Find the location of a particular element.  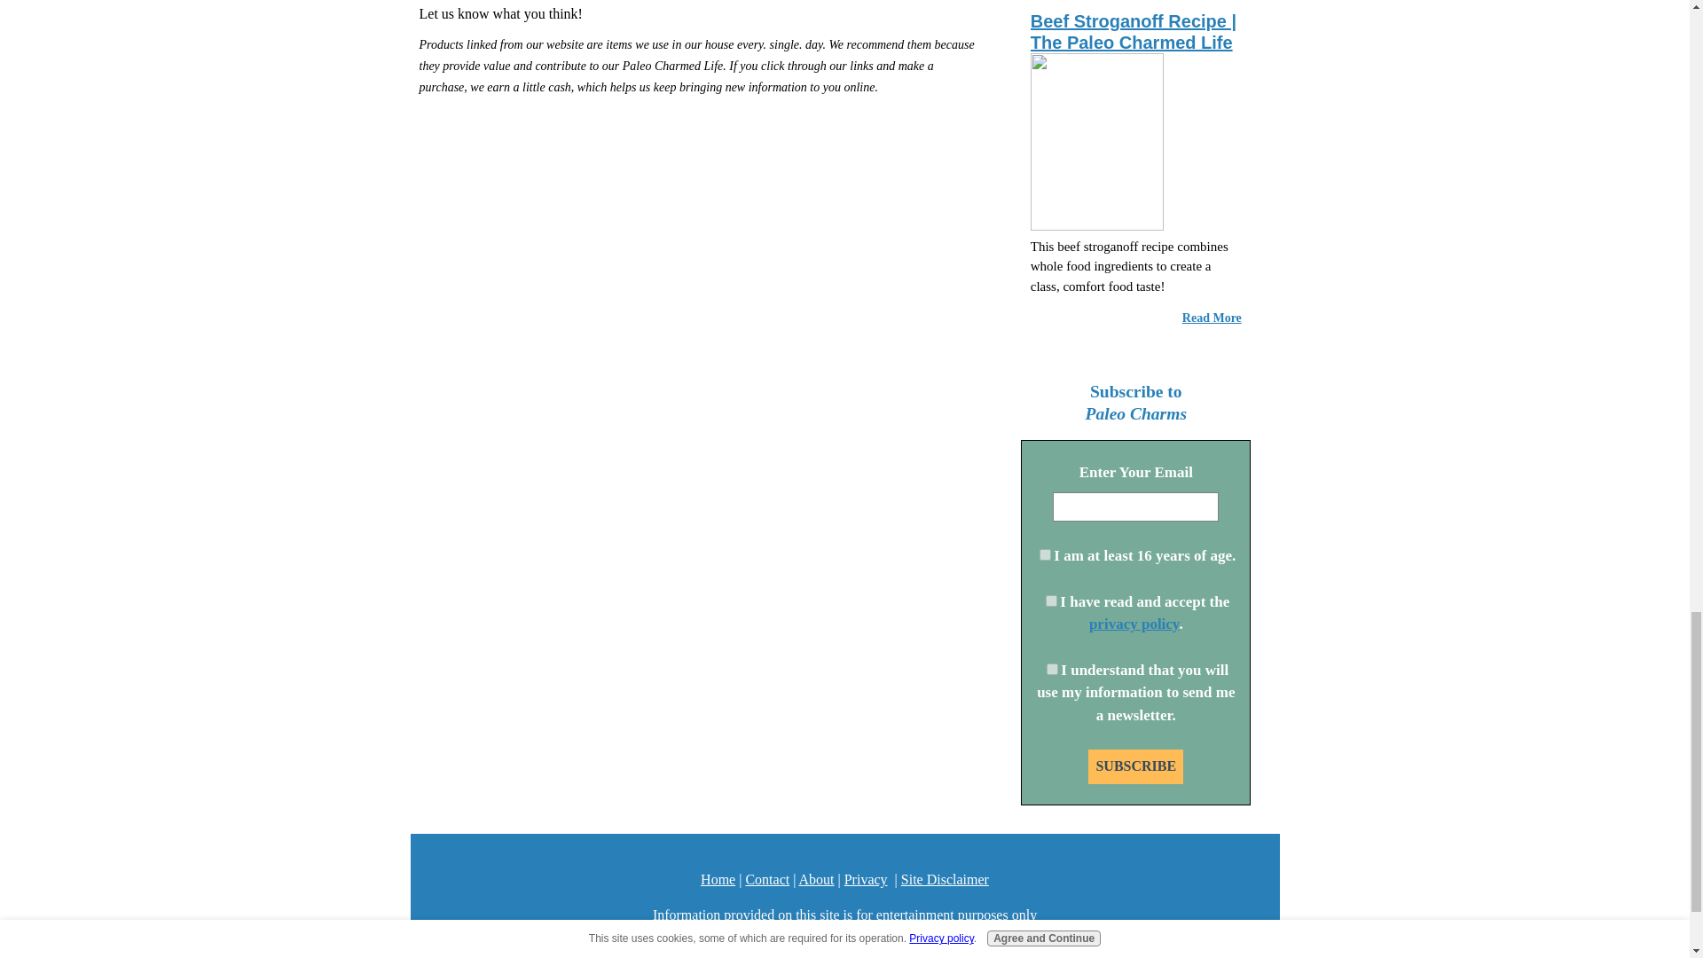

Privacy is located at coordinates (866, 879).